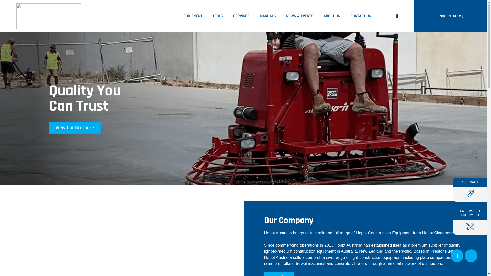  What do you see at coordinates (300, 16) in the screenshot?
I see `NEWS & EVENTS` at bounding box center [300, 16].